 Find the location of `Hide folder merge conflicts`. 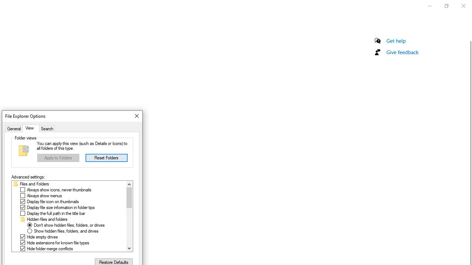

Hide folder merge conflicts is located at coordinates (49, 249).